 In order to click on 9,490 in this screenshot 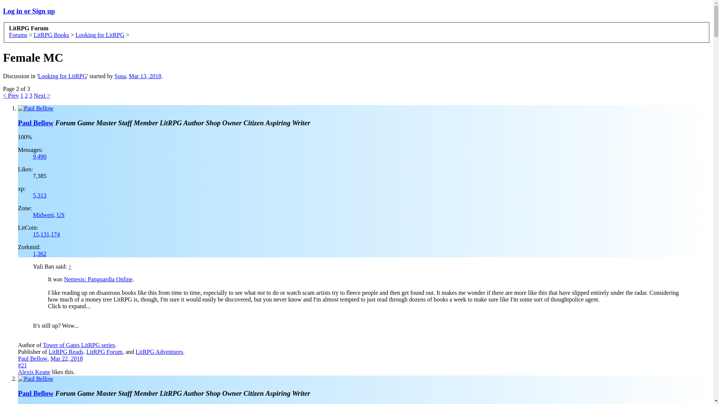, I will do `click(40, 156)`.